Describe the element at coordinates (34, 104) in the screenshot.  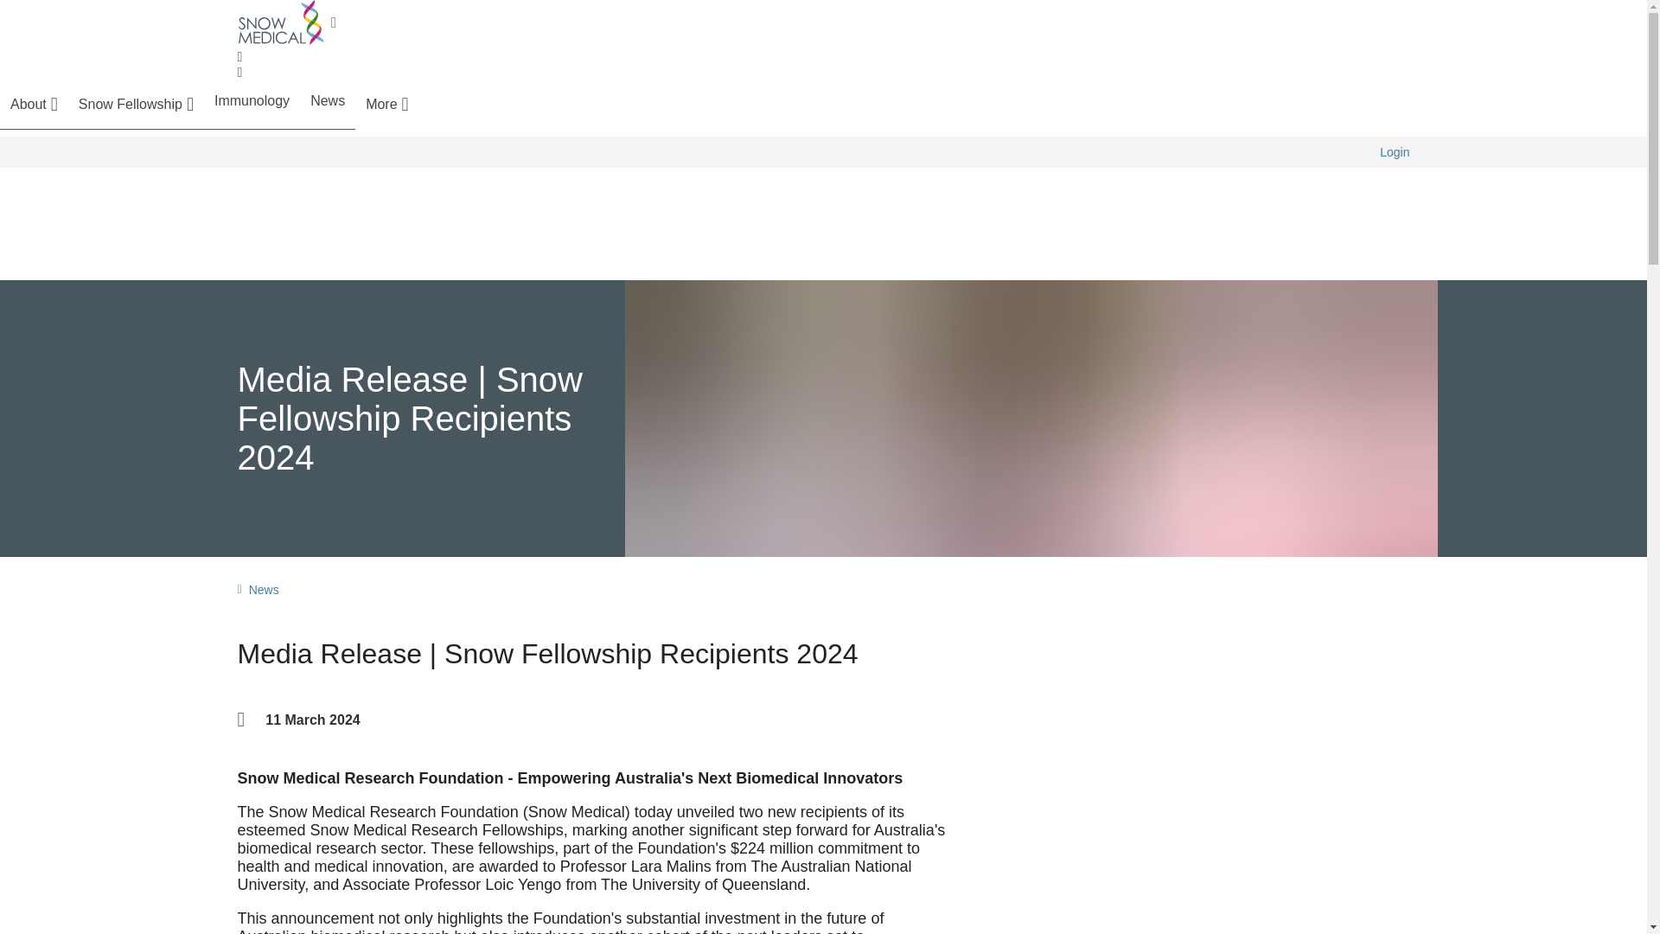
I see `About` at that location.